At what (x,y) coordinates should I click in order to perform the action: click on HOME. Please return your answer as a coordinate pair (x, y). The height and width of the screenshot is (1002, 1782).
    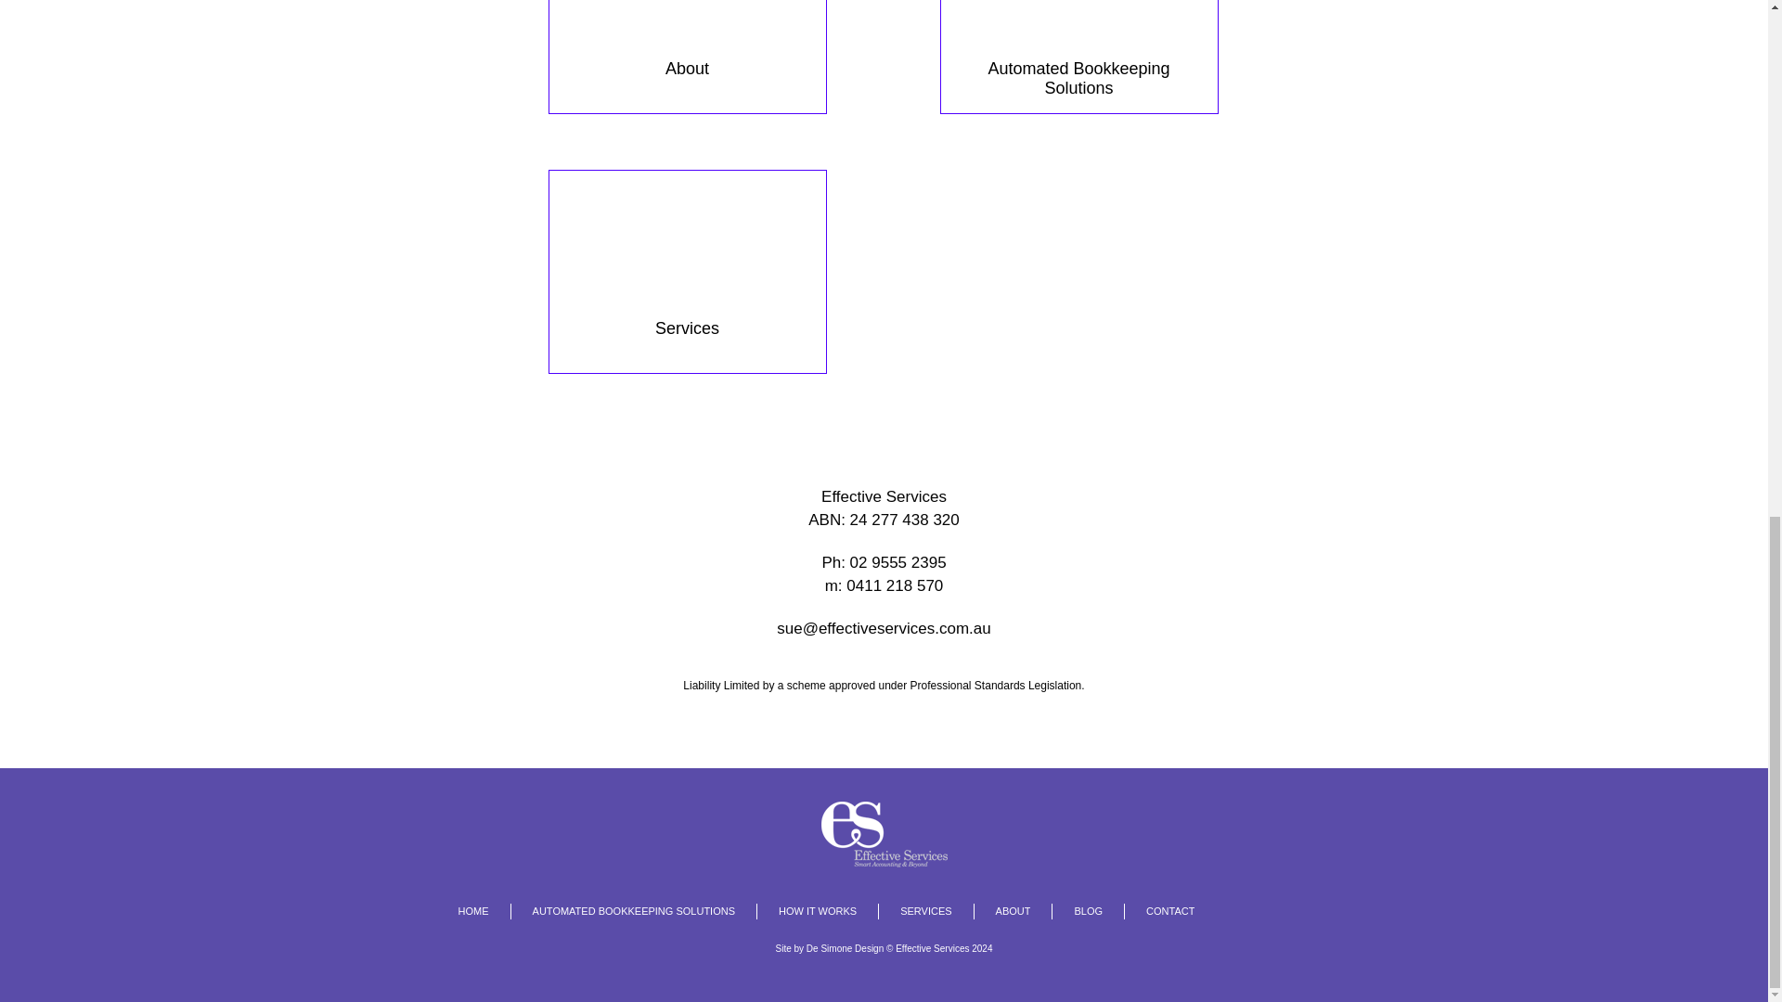
    Looking at the image, I should click on (687, 271).